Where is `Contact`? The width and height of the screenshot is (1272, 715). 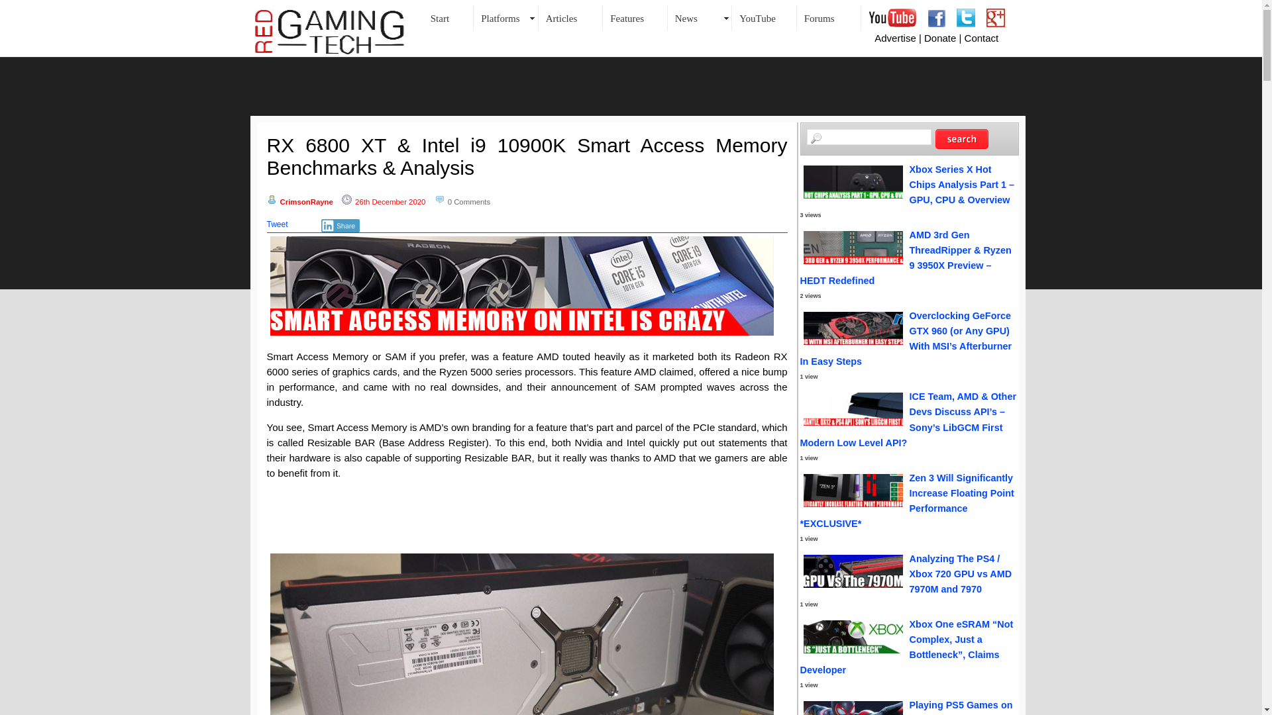
Contact is located at coordinates (981, 37).